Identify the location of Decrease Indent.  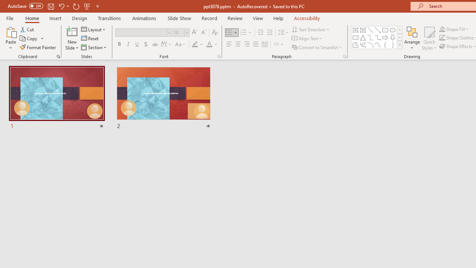
(260, 33).